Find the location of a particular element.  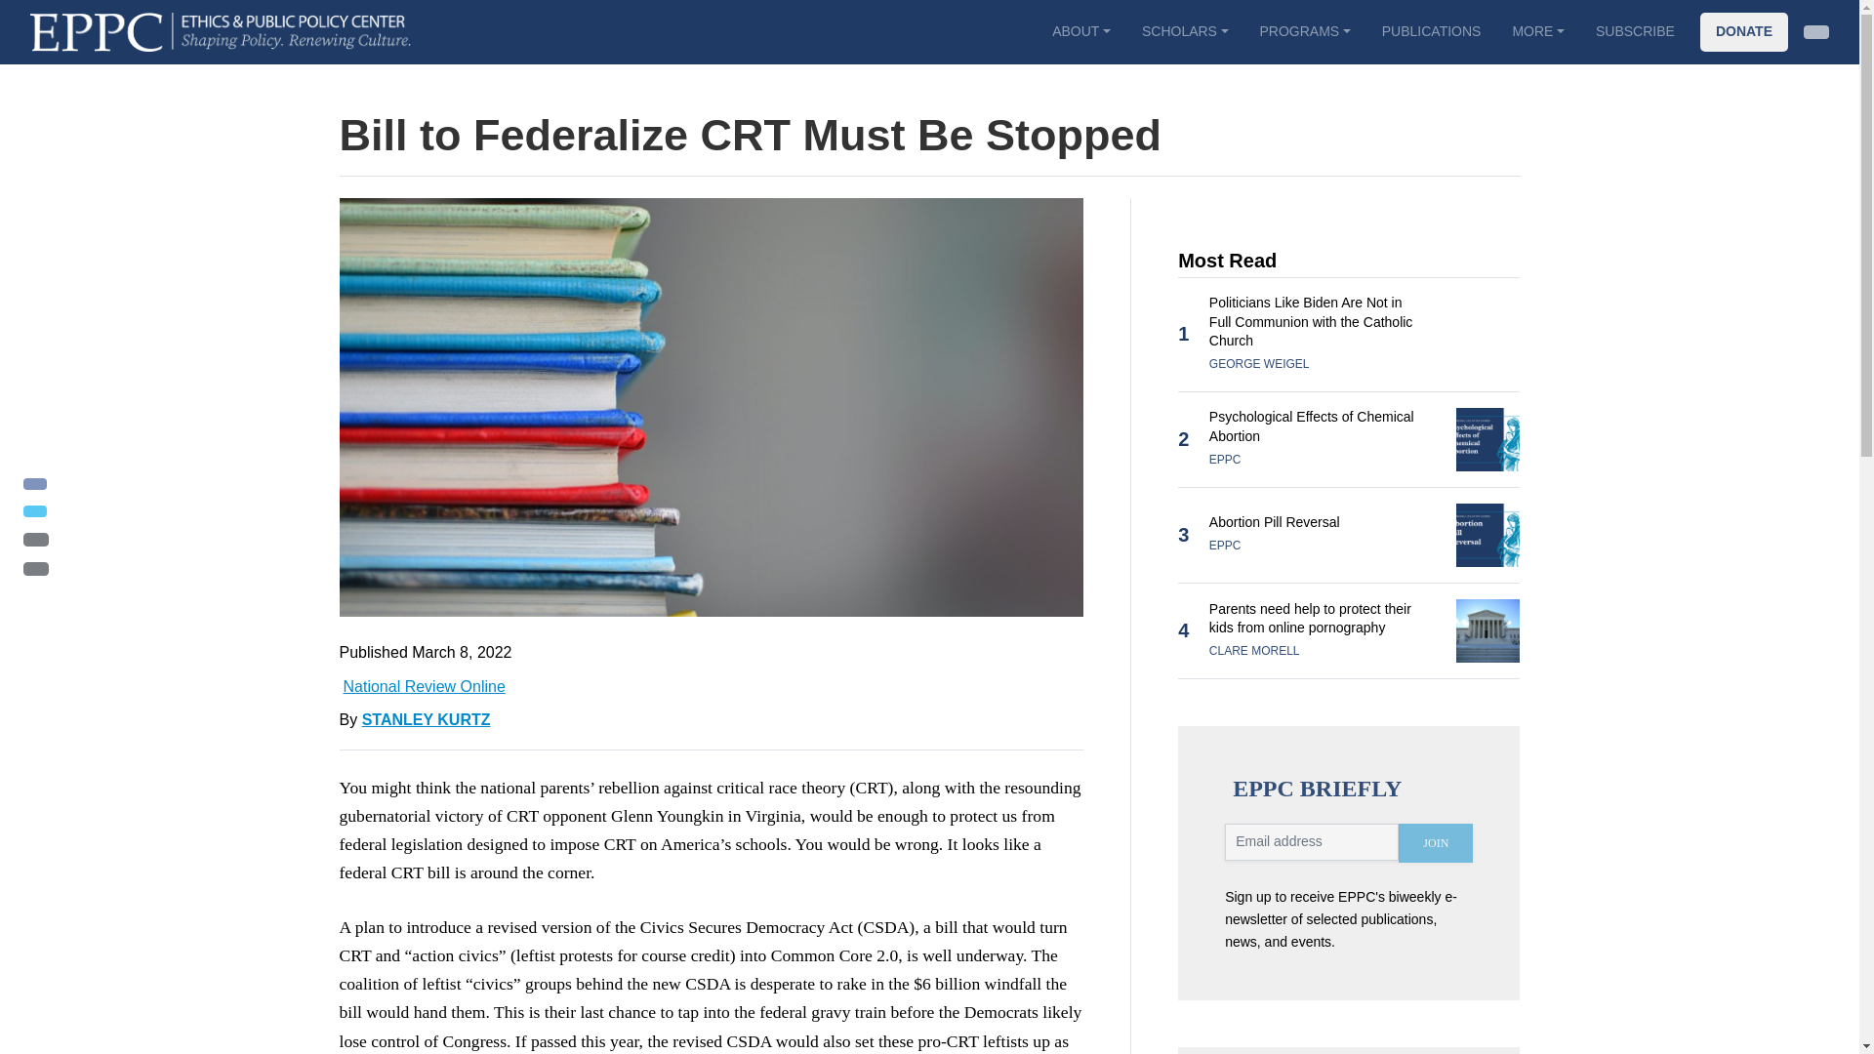

ABOUT is located at coordinates (1080, 31).